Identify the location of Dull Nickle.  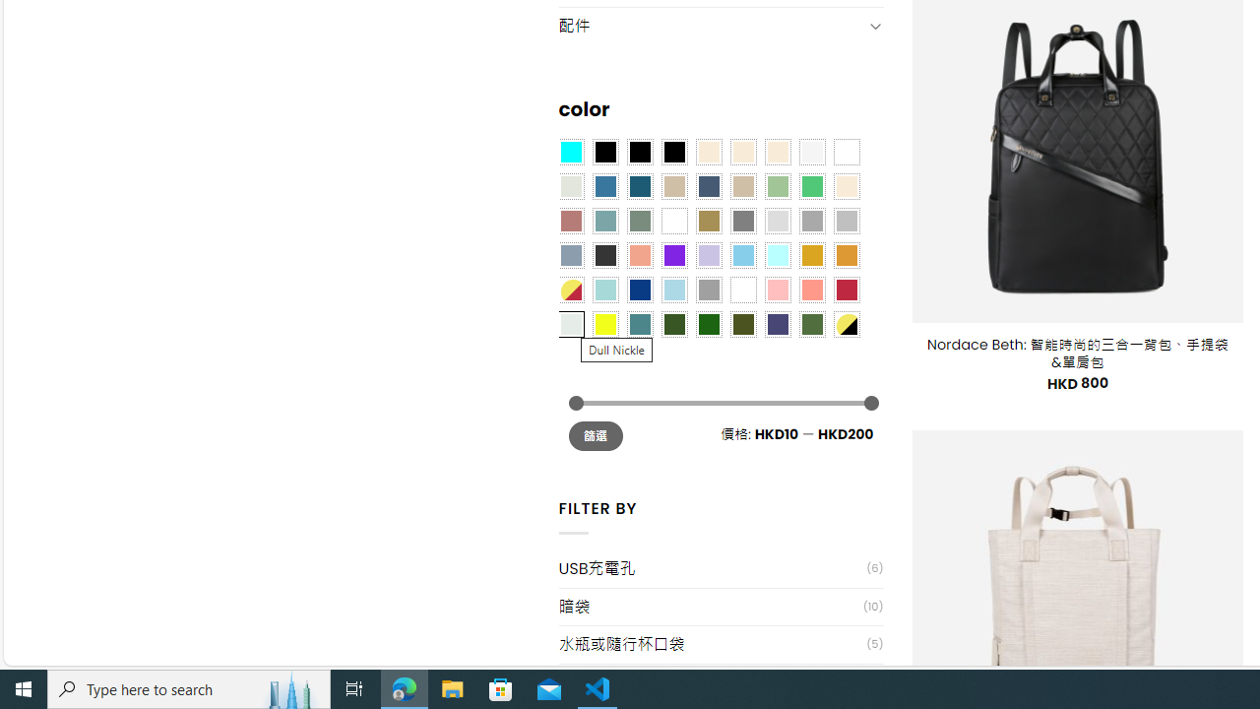
(571, 324).